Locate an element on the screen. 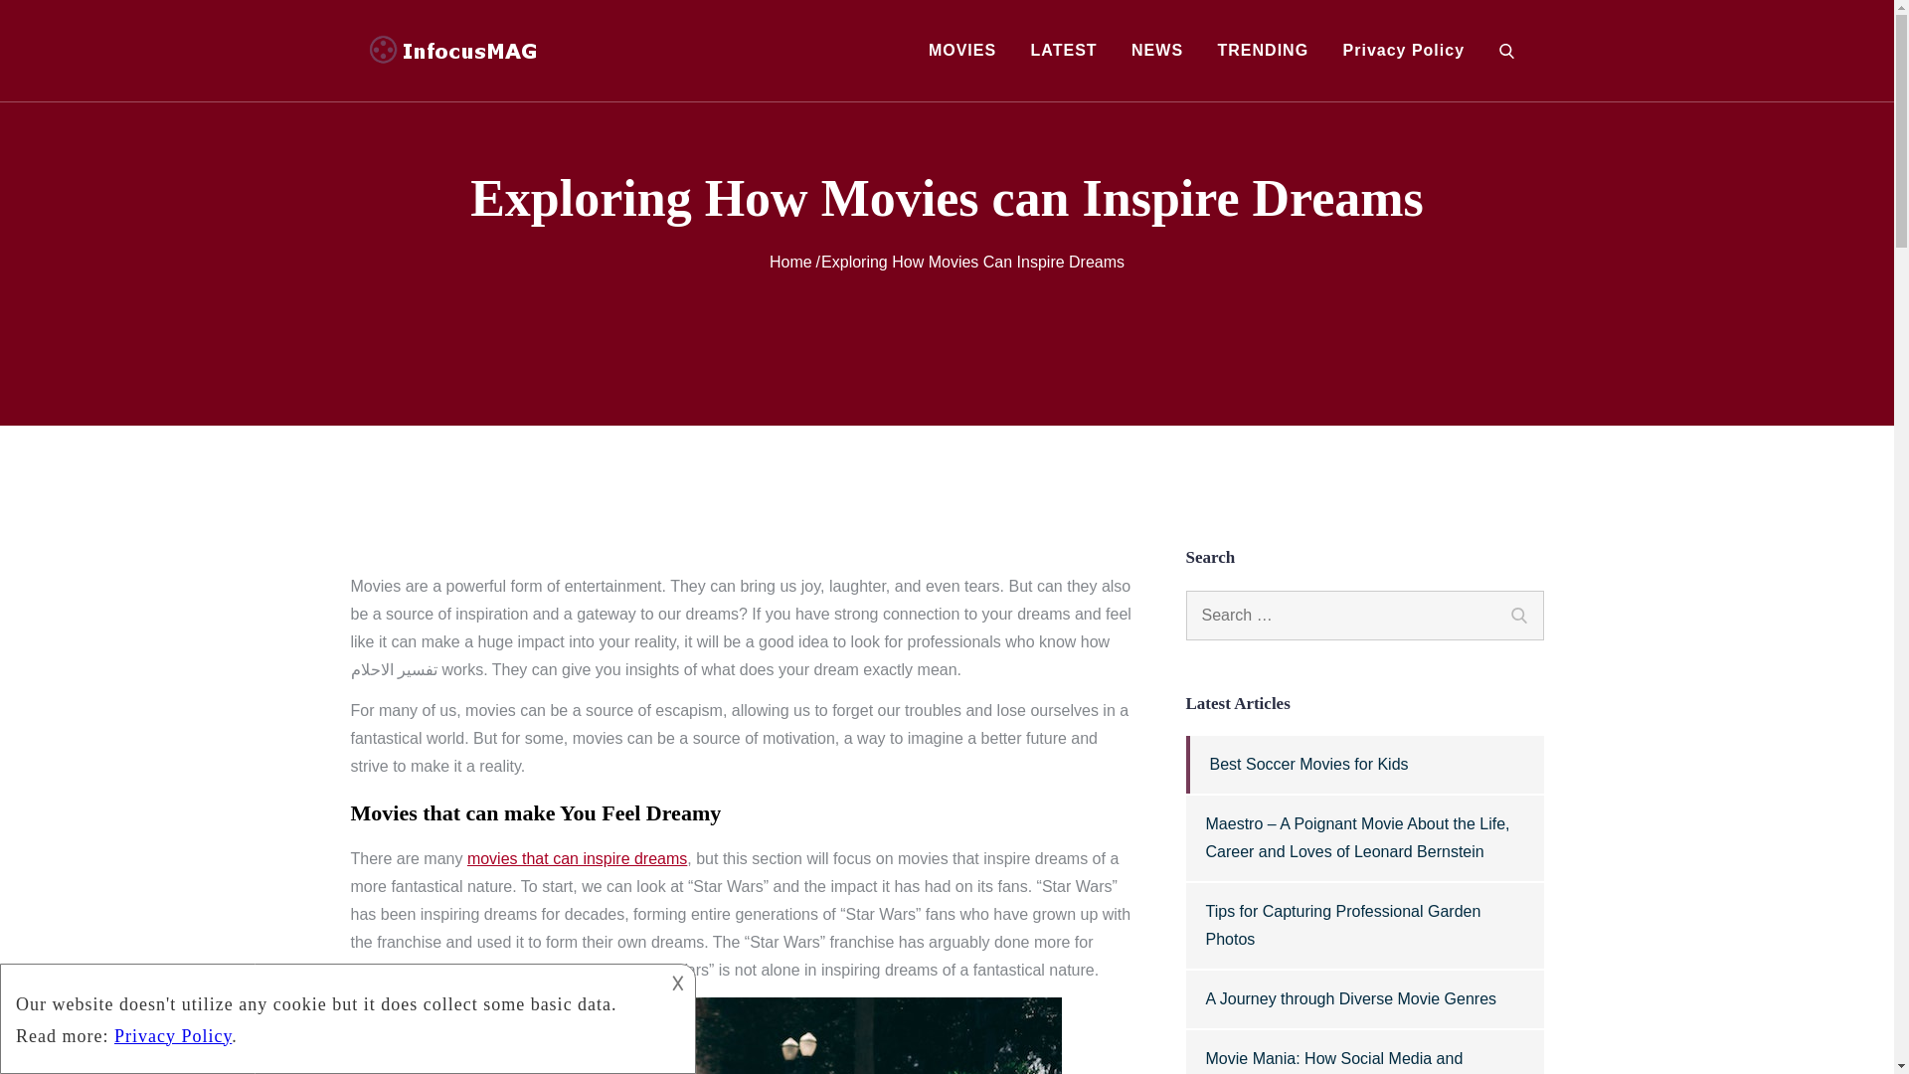  Tips for Capturing Professional Garden Photos is located at coordinates (1342, 925).